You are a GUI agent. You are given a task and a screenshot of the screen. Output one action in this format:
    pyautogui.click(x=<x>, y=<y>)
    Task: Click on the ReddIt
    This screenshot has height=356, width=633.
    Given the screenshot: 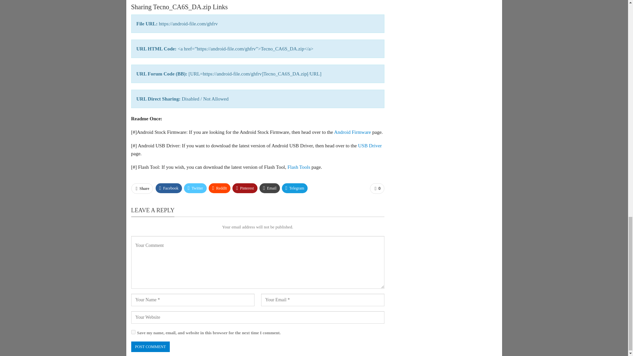 What is the action you would take?
    pyautogui.click(x=220, y=188)
    